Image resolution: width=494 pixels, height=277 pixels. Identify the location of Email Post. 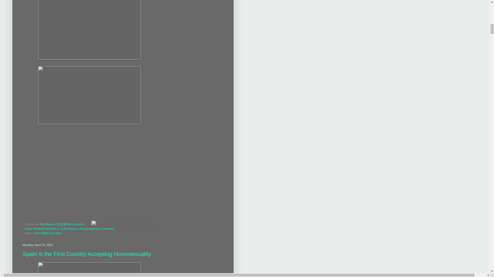
(89, 224).